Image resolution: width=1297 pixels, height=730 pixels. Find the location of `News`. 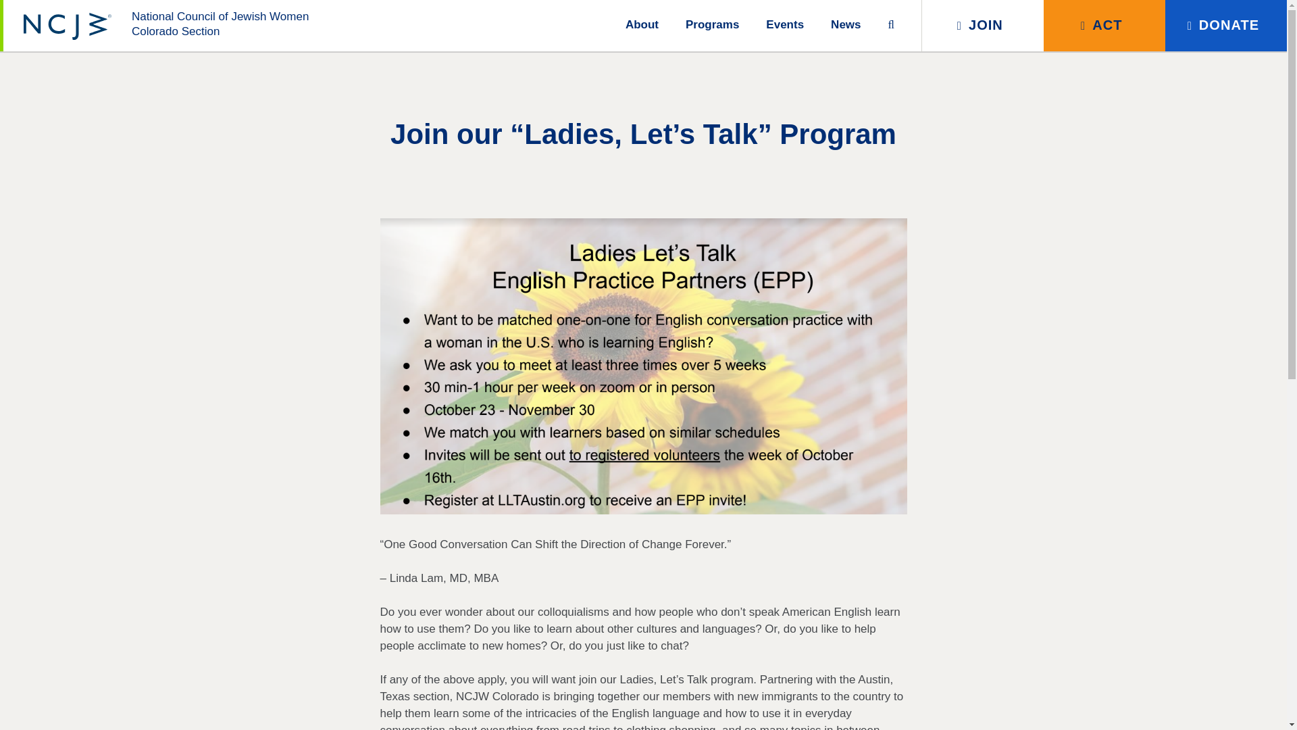

News is located at coordinates (1104, 26).